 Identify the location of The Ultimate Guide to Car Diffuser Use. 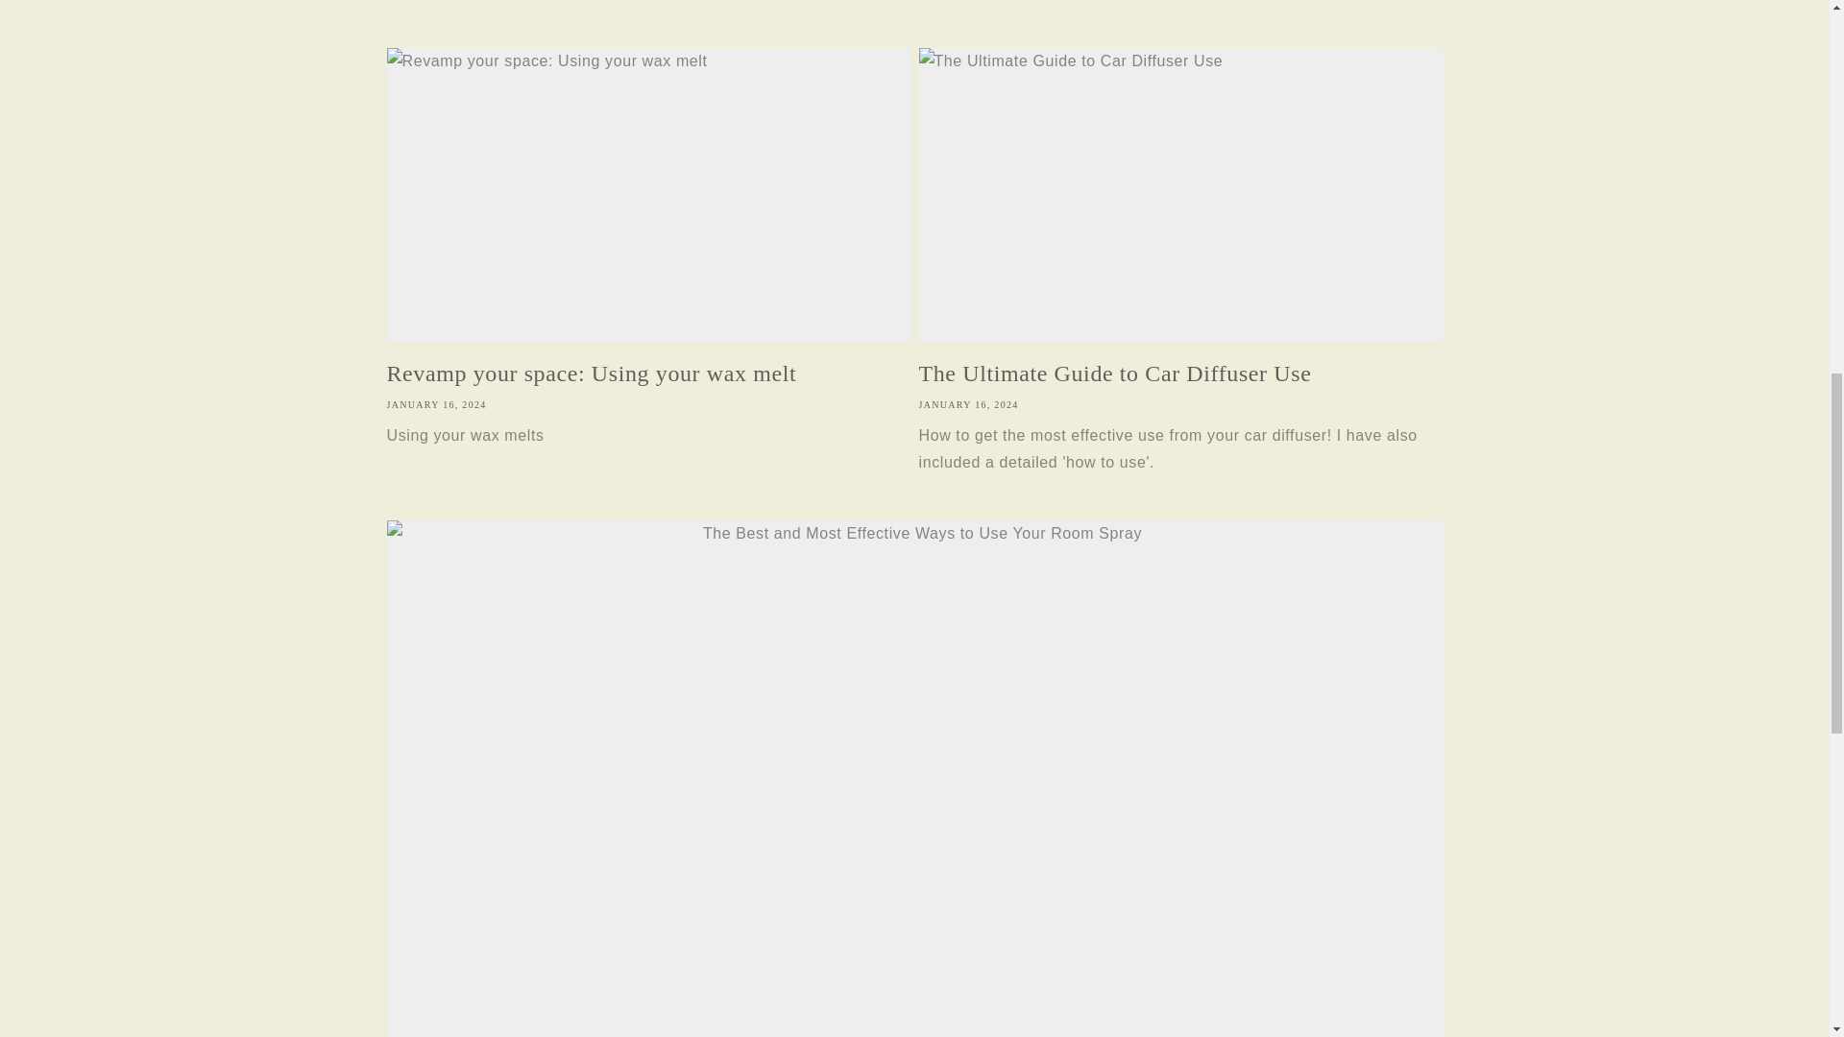
(1179, 374).